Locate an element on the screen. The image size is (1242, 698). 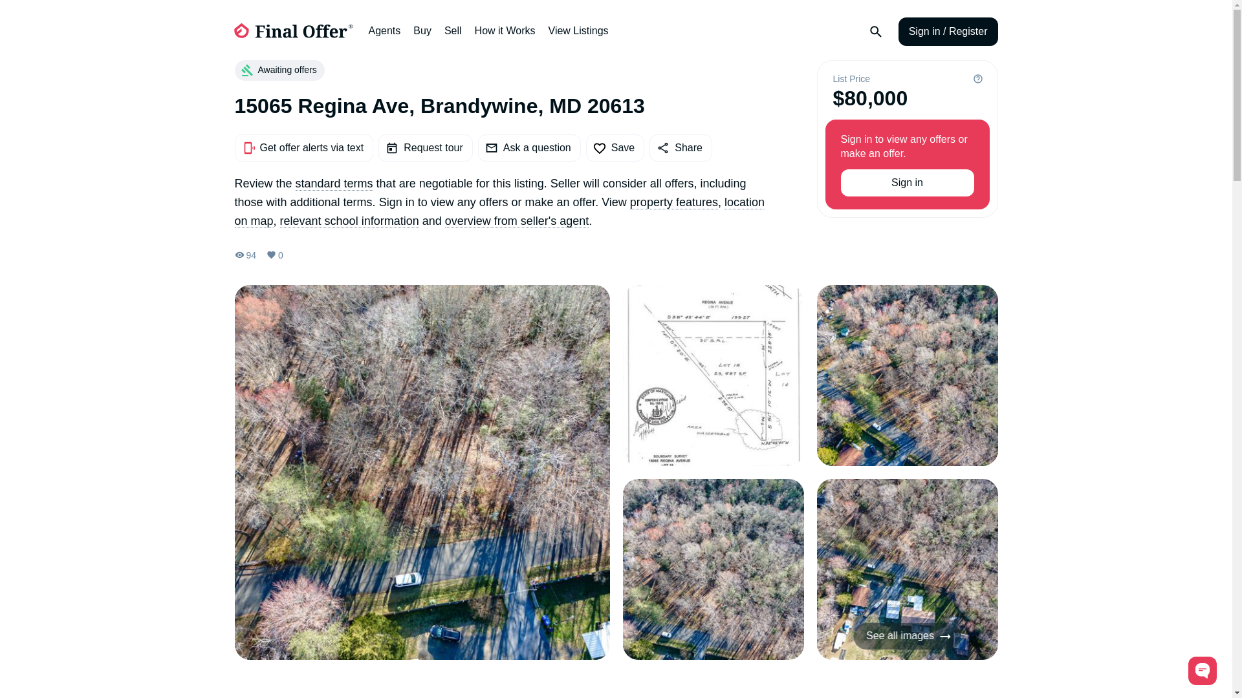
standard terms is located at coordinates (334, 184).